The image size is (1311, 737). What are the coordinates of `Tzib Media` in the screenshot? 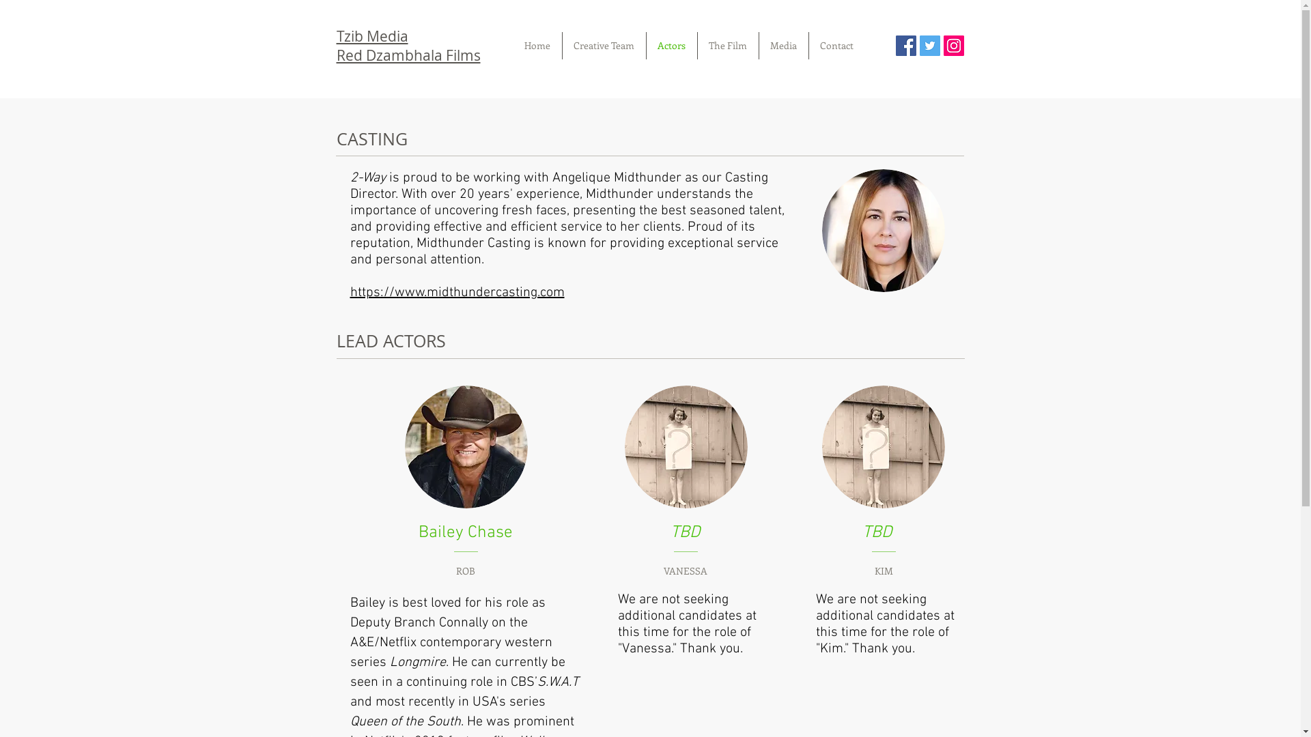 It's located at (371, 35).